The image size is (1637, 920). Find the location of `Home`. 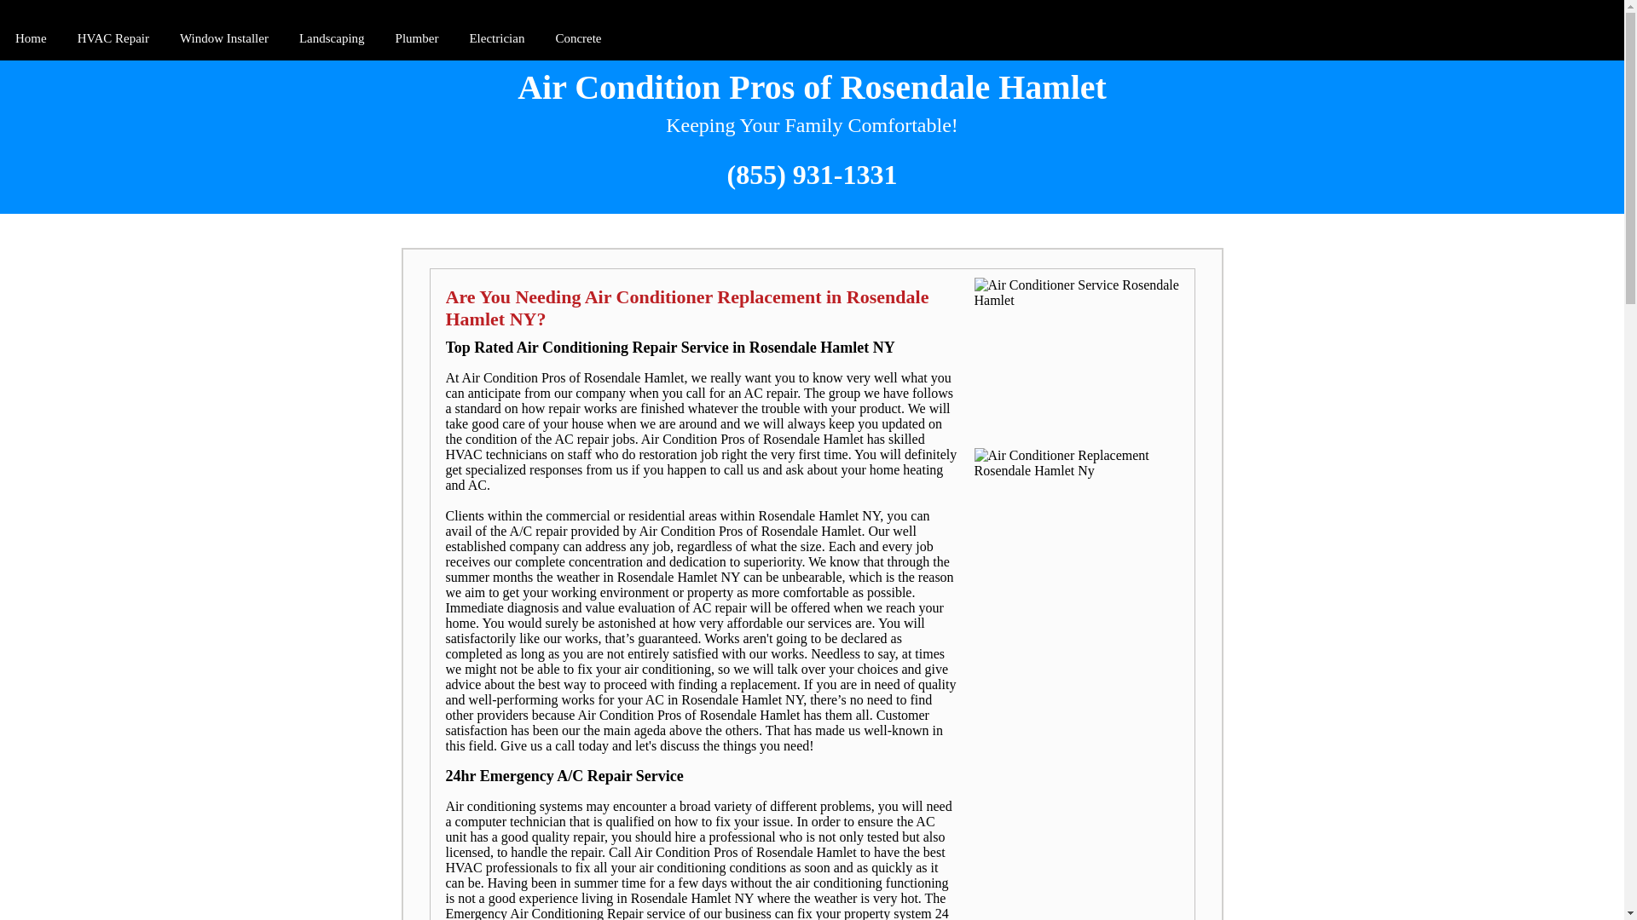

Home is located at coordinates (31, 39).